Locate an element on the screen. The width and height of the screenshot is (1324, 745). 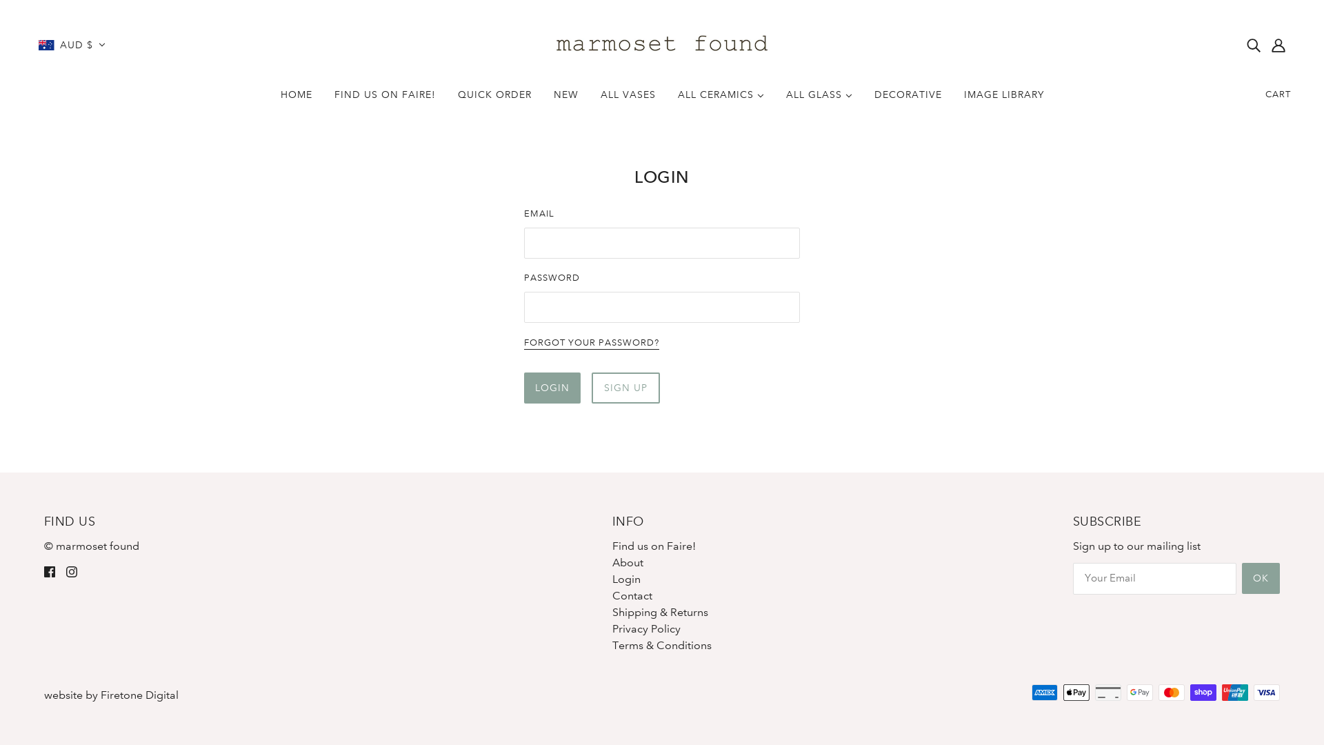
Login is located at coordinates (626, 579).